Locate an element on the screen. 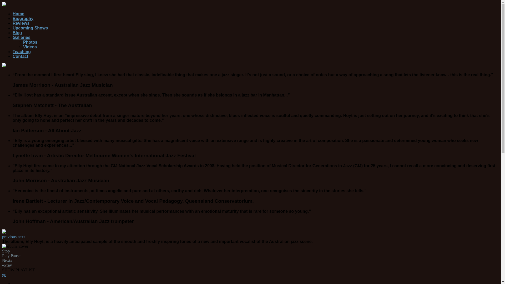 This screenshot has height=284, width=505. Upcoming Shows is located at coordinates (30, 28).